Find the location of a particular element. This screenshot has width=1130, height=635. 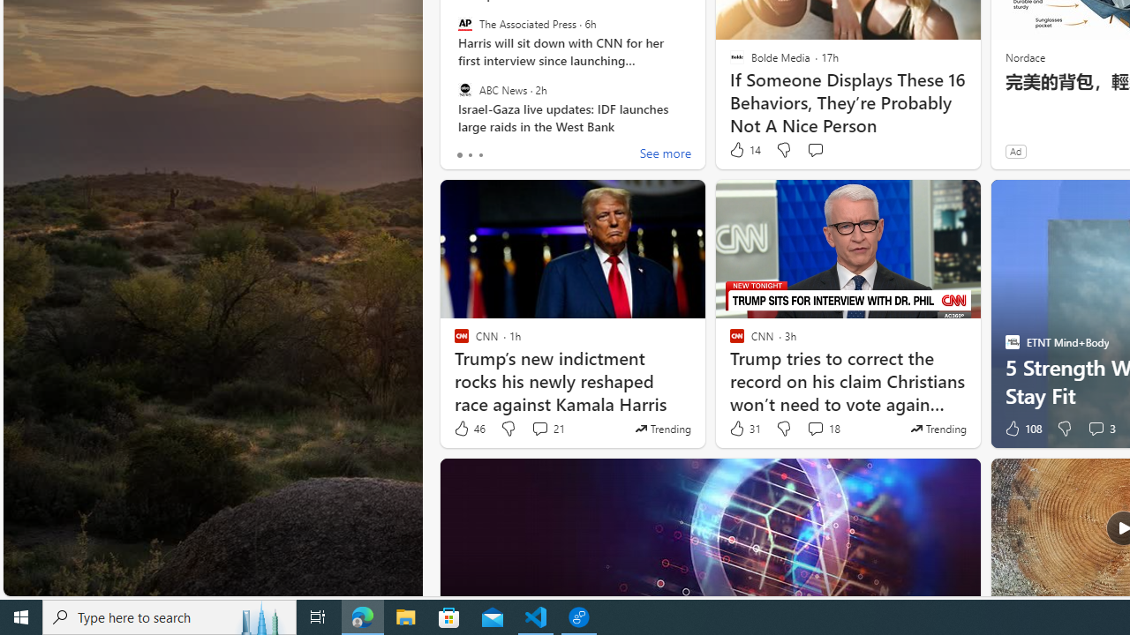

This story is trending is located at coordinates (938, 429).